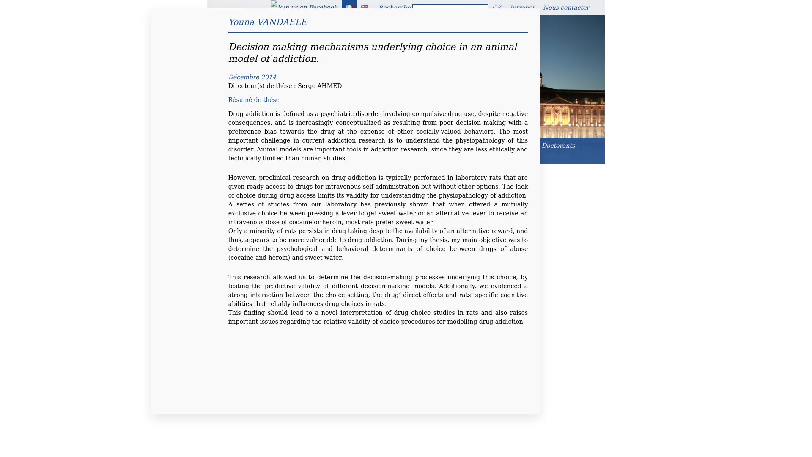  What do you see at coordinates (247, 157) in the screenshot?
I see `Diffusion de la science` at bounding box center [247, 157].